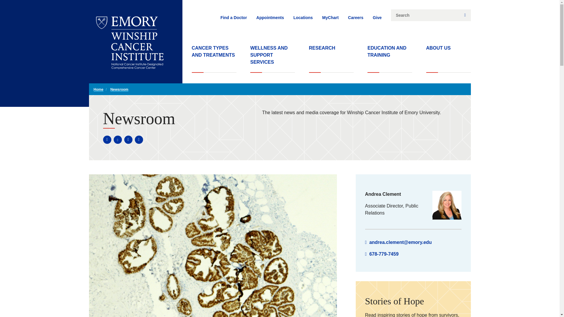  I want to click on EDUCATION AND TRAINING, so click(390, 59).